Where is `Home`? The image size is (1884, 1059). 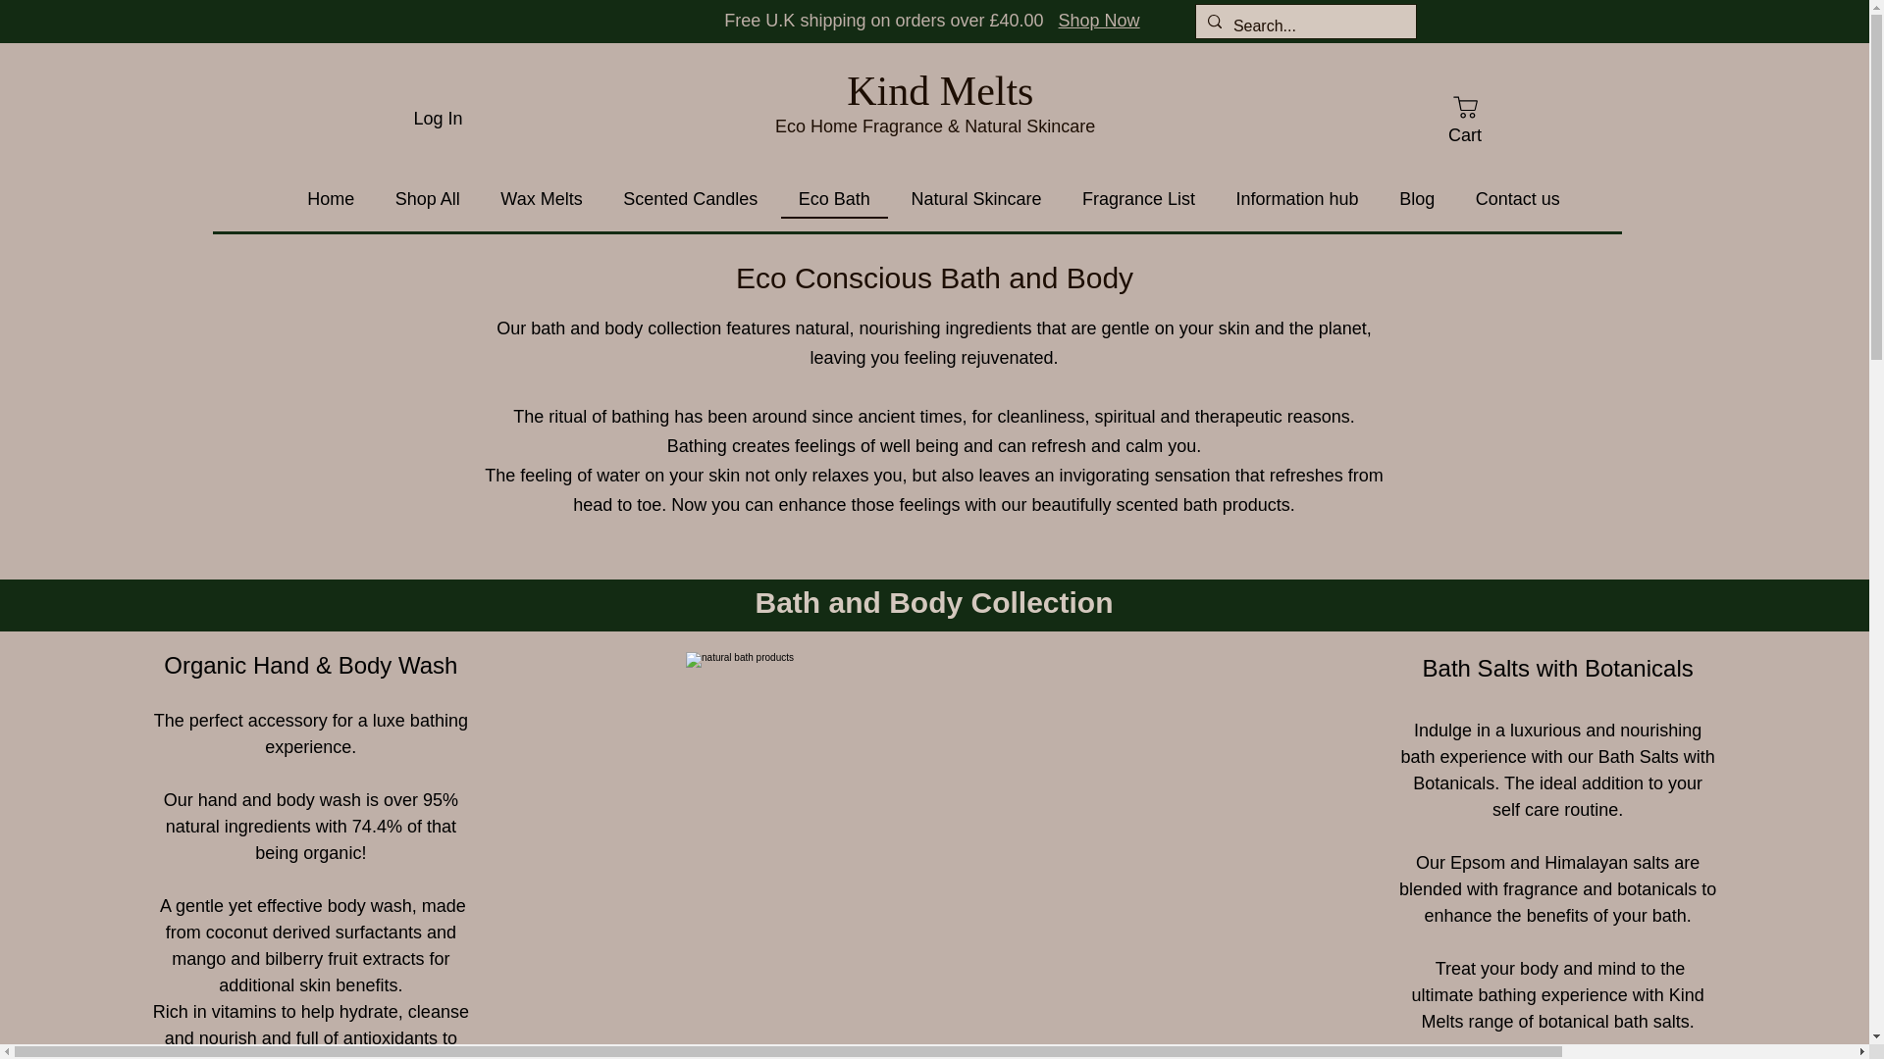 Home is located at coordinates (332, 200).